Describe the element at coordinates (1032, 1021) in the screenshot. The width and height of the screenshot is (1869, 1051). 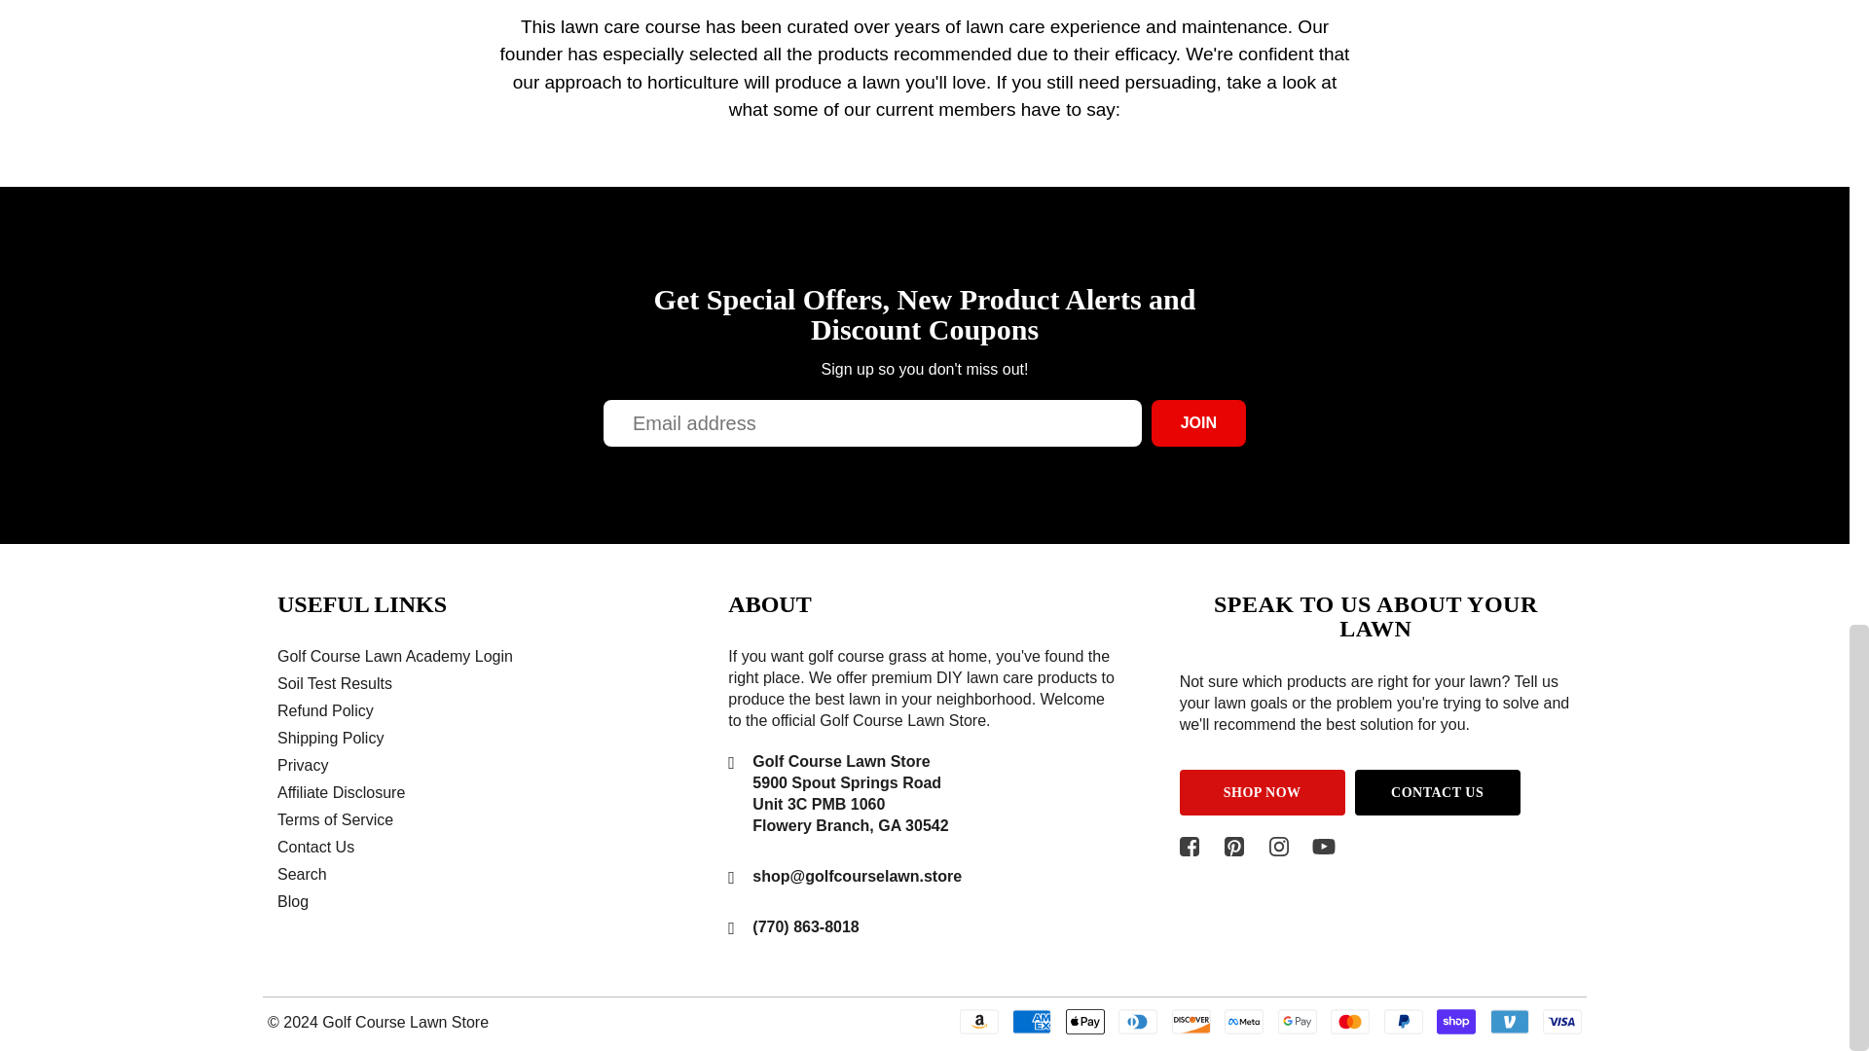
I see `American Express` at that location.